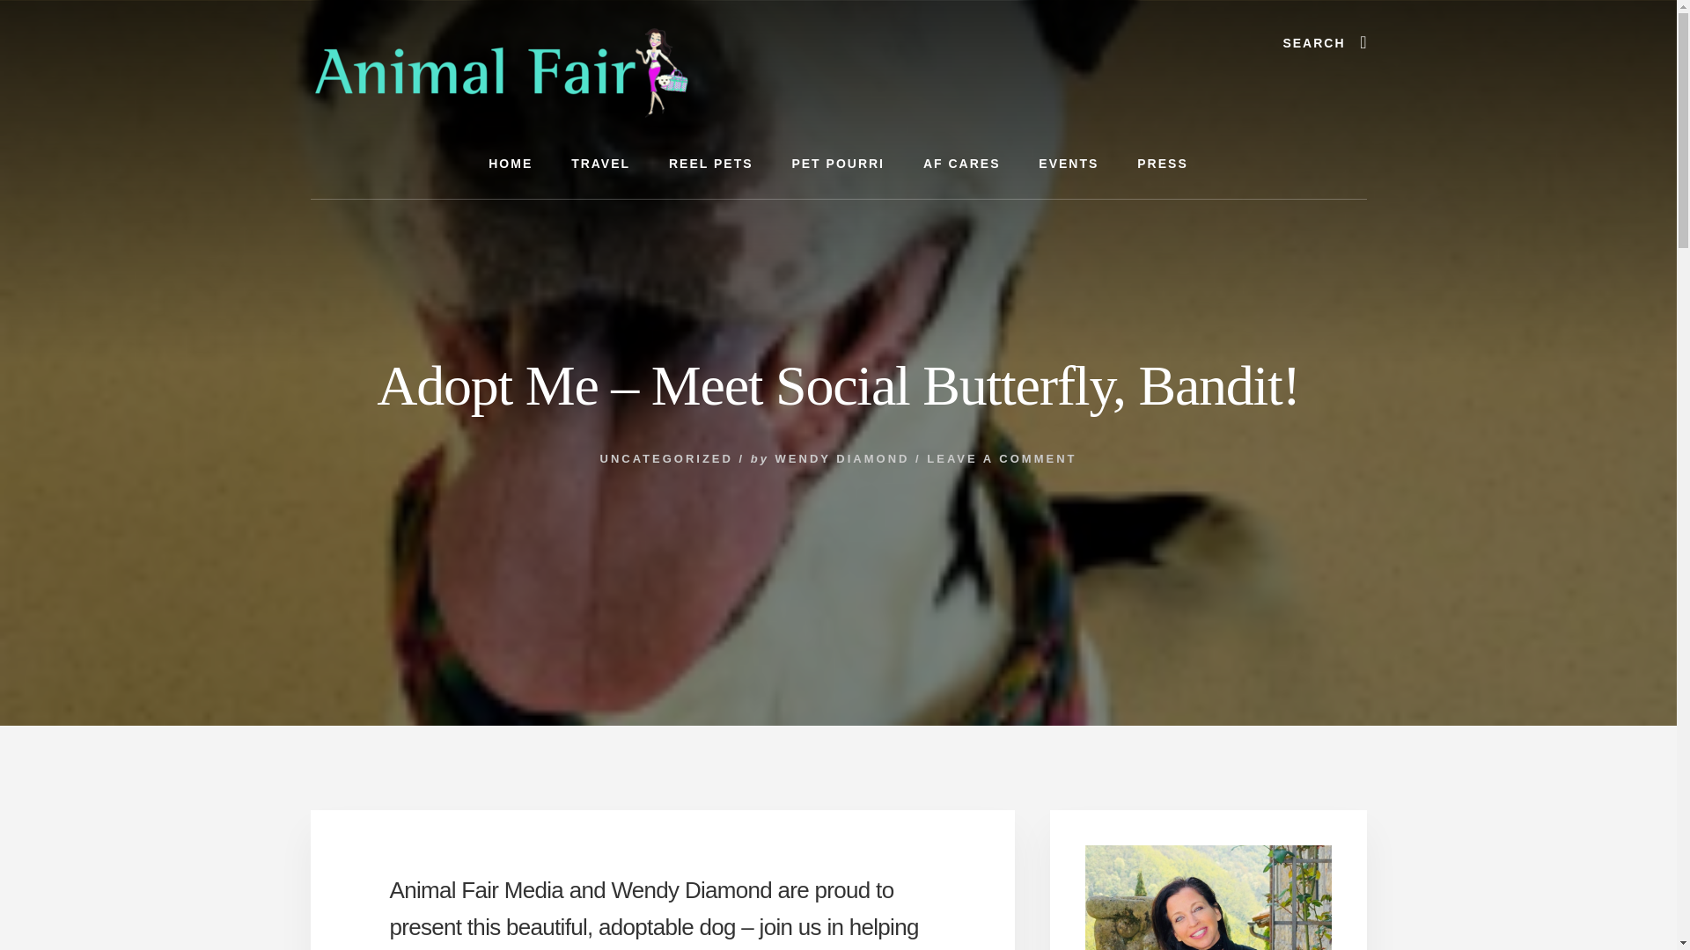 This screenshot has height=950, width=1690. Describe the element at coordinates (600, 164) in the screenshot. I see `TRAVEL` at that location.